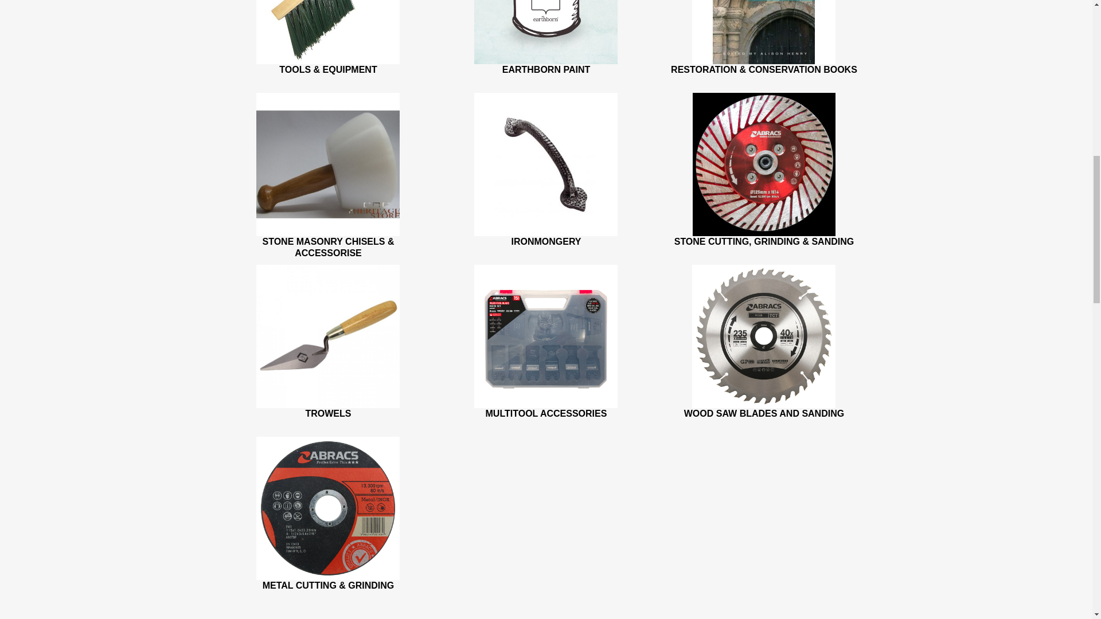 This screenshot has width=1101, height=619. What do you see at coordinates (764, 413) in the screenshot?
I see `WOOD SAW BLADES AND SANDING` at bounding box center [764, 413].